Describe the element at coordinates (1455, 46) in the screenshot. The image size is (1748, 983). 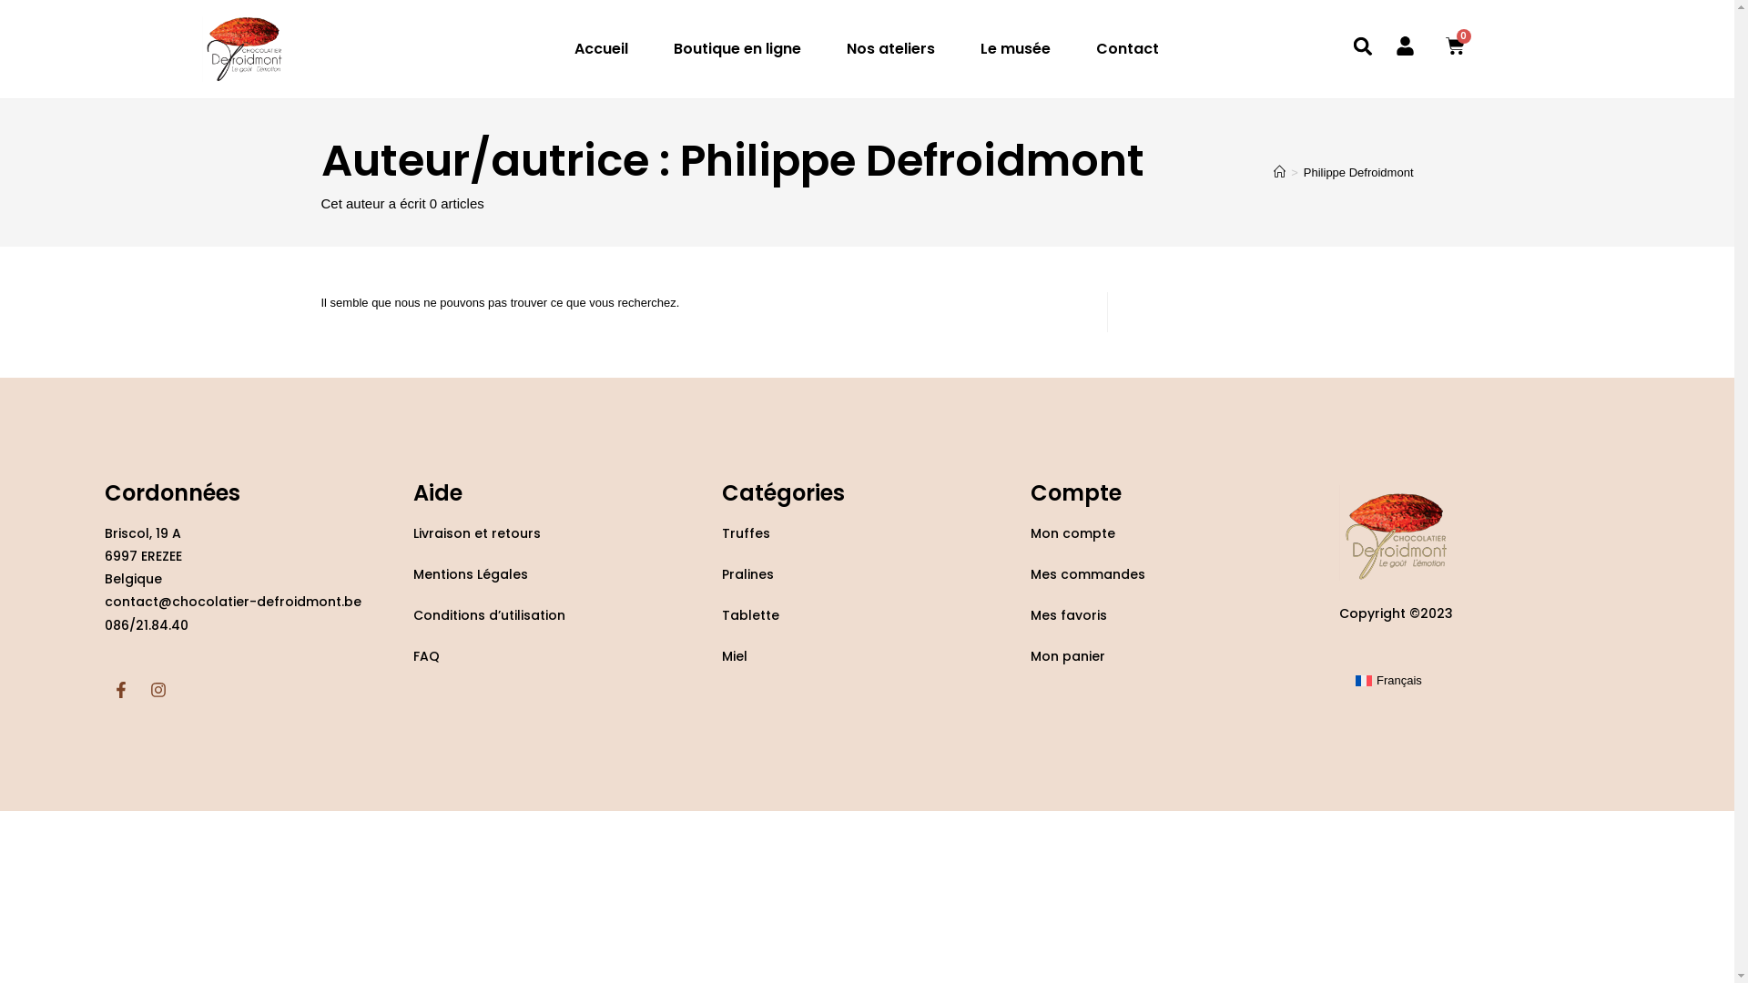
I see `0` at that location.